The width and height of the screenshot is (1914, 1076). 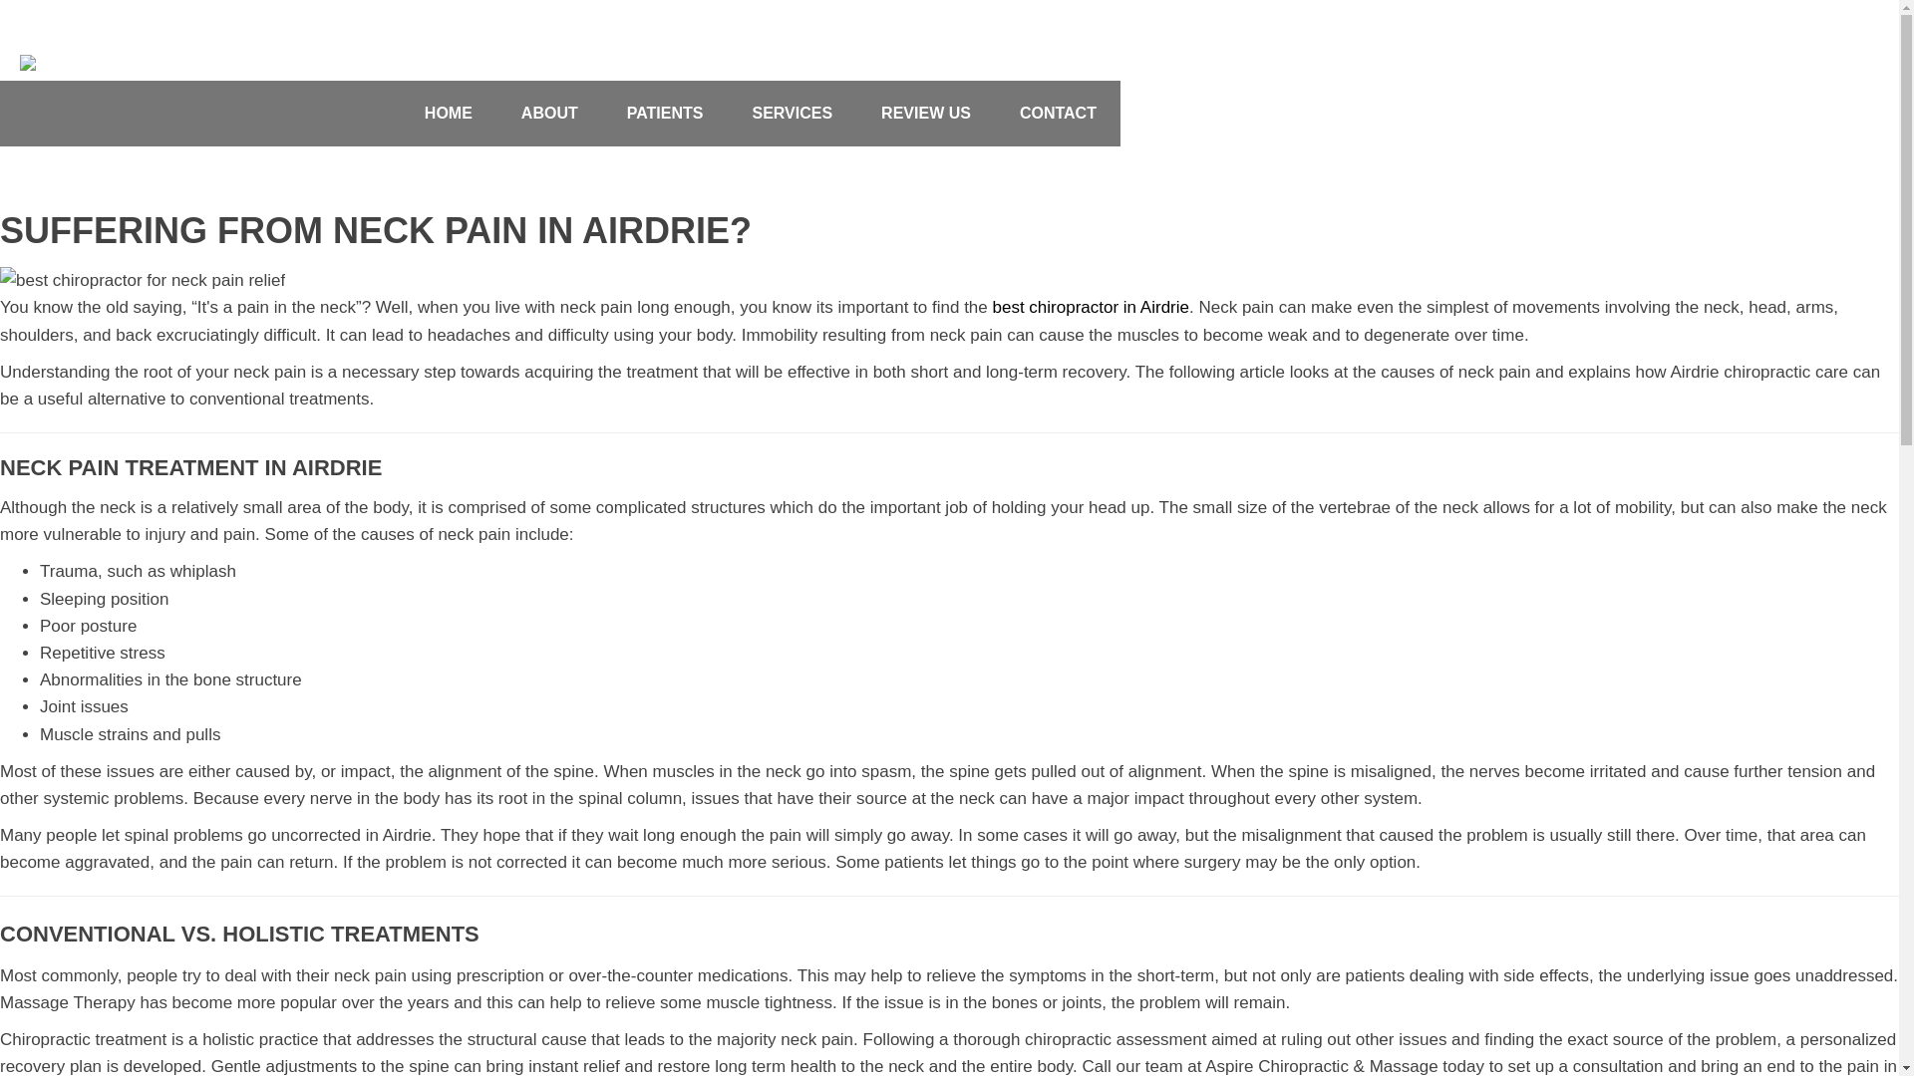 I want to click on CONTACT, so click(x=1058, y=114).